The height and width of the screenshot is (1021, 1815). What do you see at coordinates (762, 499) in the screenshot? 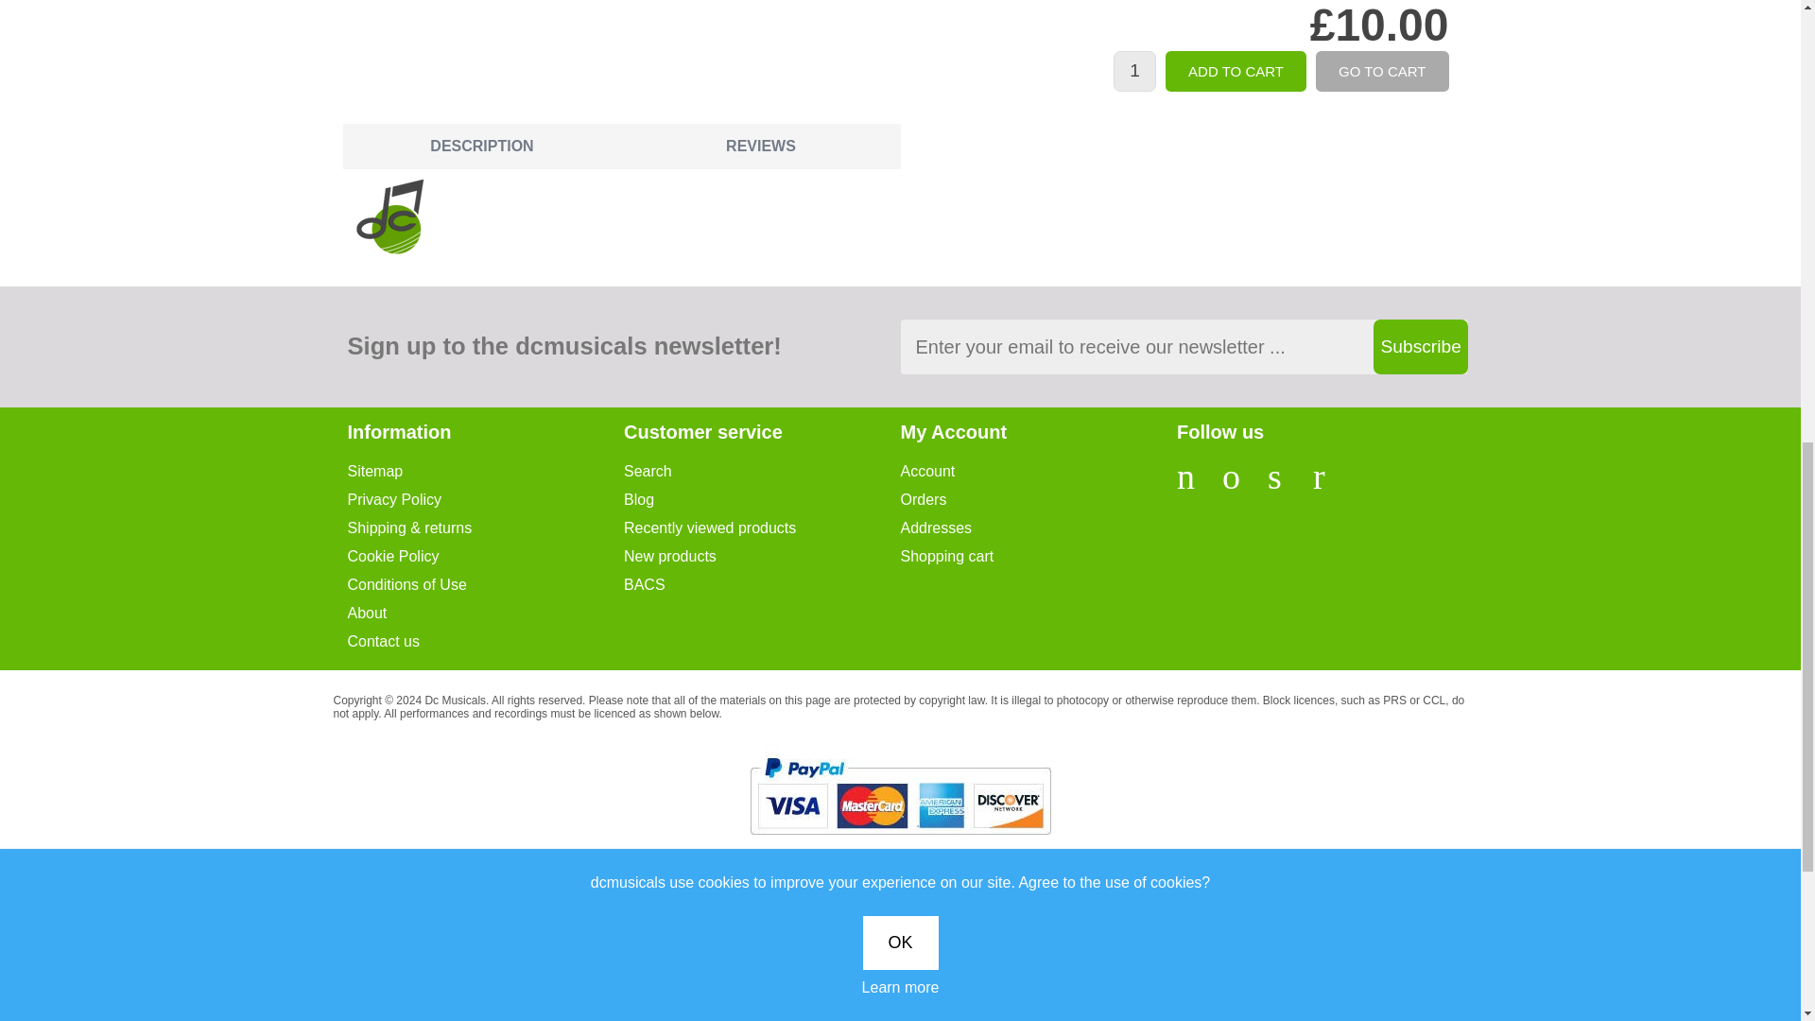
I see `Blog` at bounding box center [762, 499].